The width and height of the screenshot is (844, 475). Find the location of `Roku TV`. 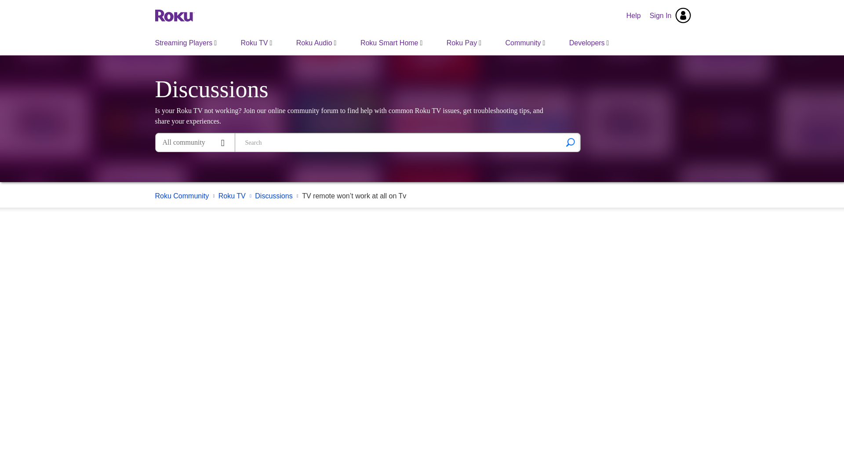

Roku TV is located at coordinates (257, 43).